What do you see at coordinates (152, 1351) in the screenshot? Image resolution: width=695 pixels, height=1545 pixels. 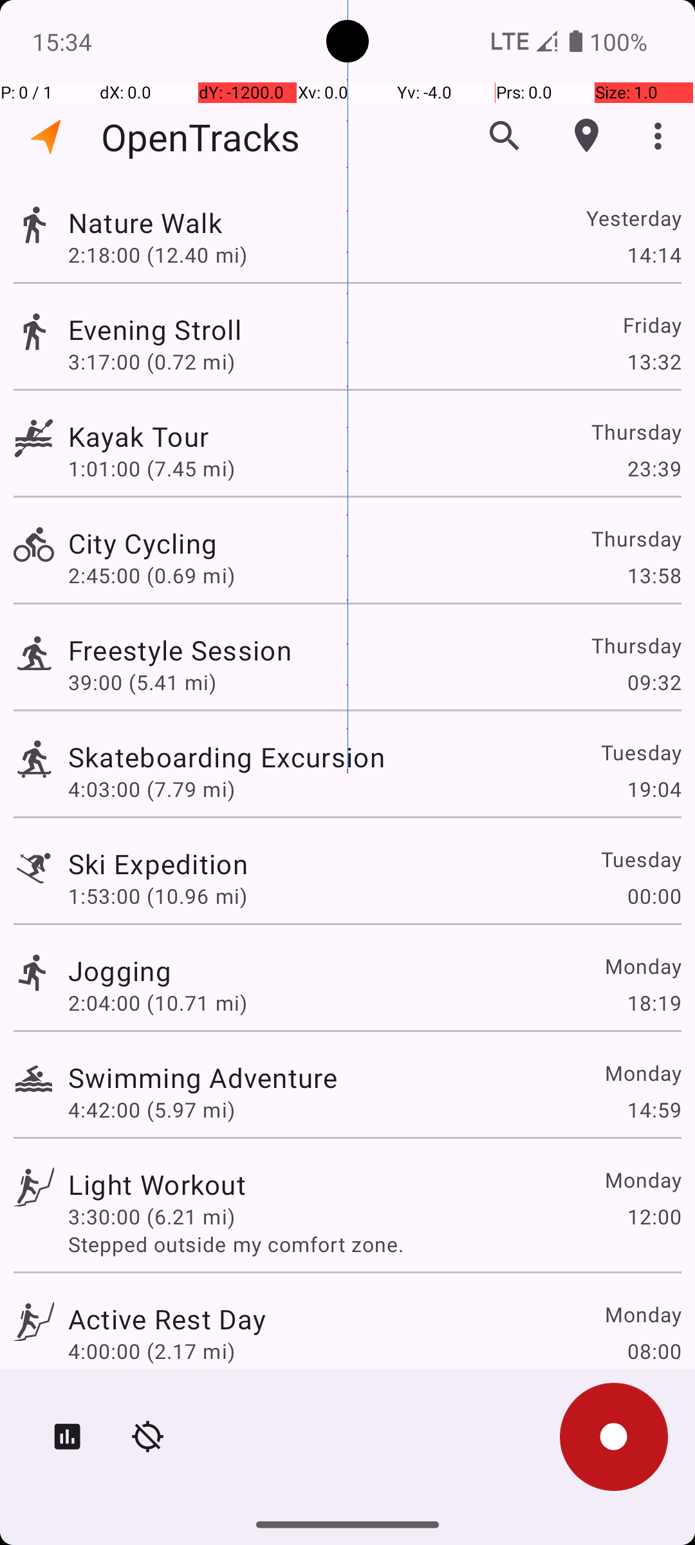 I see `4:00:00 (2.17 mi)` at bounding box center [152, 1351].